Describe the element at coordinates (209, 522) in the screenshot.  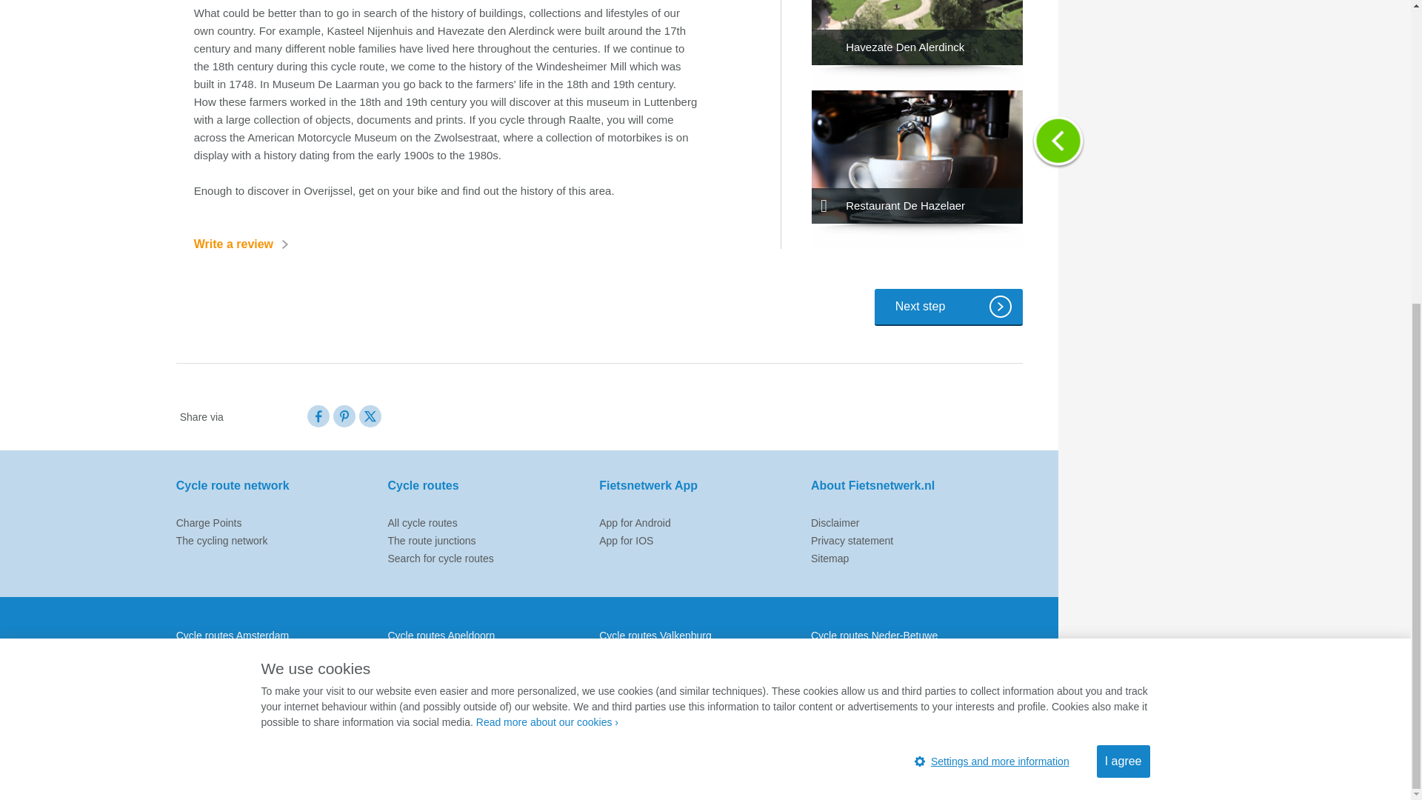
I see `Charge Points` at that location.